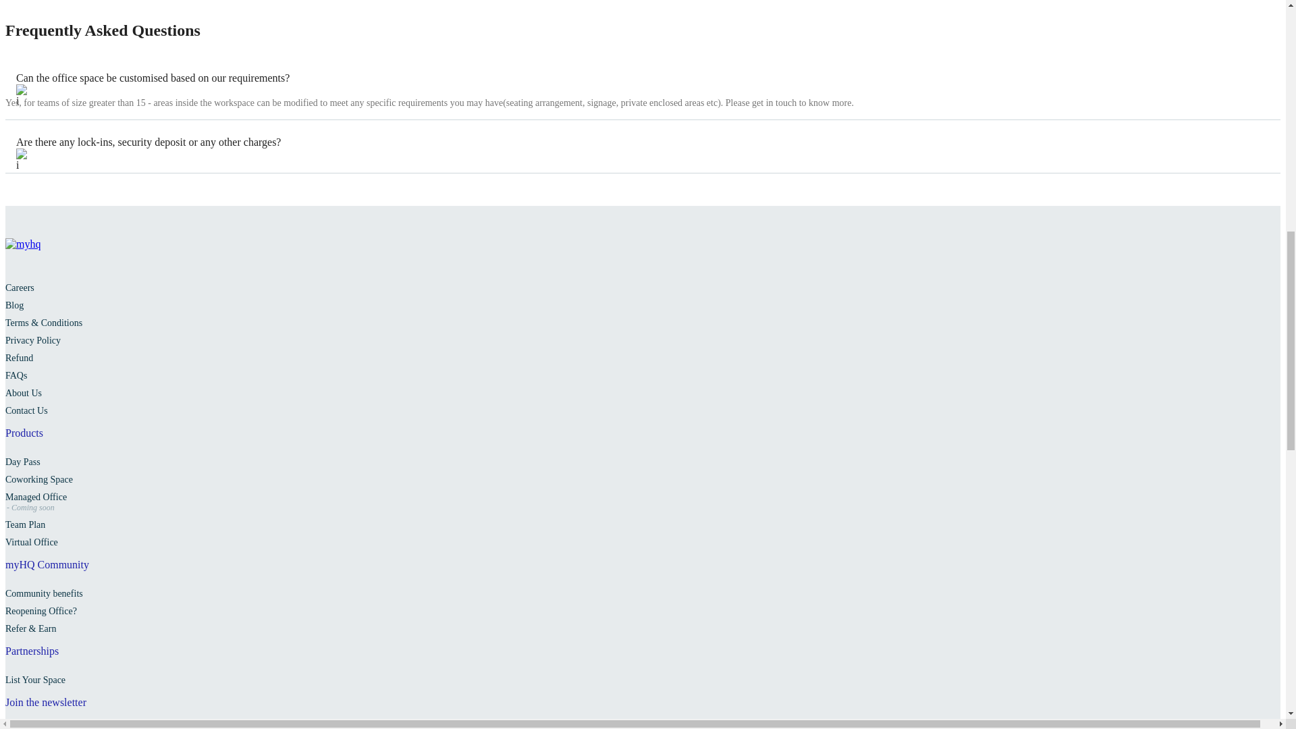 This screenshot has height=729, width=1296. Describe the element at coordinates (22, 462) in the screenshot. I see `Day Pass` at that location.